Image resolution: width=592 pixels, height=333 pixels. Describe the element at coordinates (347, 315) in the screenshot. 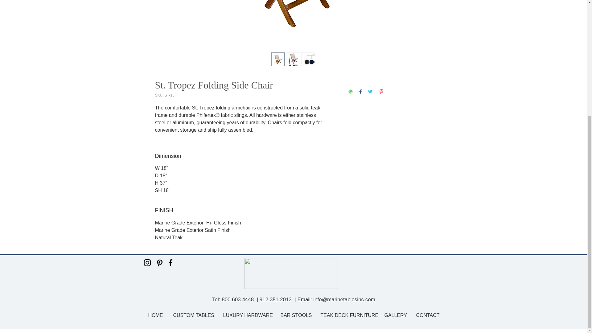

I see `TEAK DECK FURNITURE` at that location.